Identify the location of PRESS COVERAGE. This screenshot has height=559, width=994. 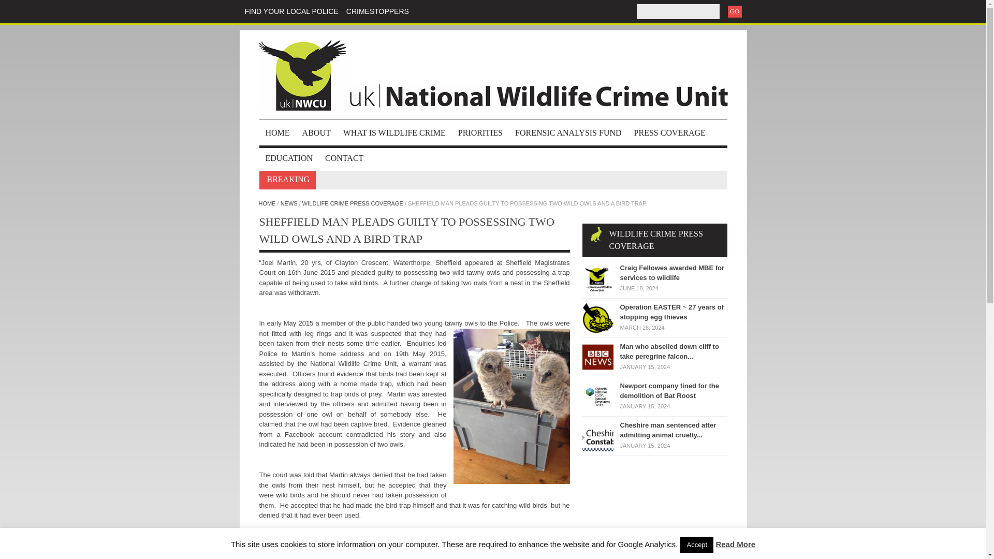
(670, 133).